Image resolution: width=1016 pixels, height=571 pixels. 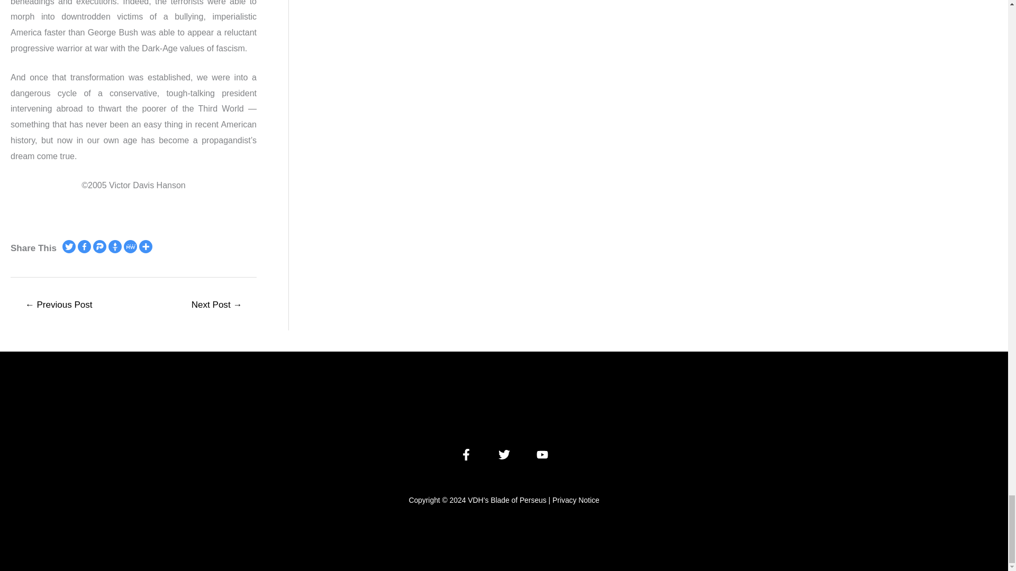 What do you see at coordinates (146, 246) in the screenshot?
I see `More` at bounding box center [146, 246].